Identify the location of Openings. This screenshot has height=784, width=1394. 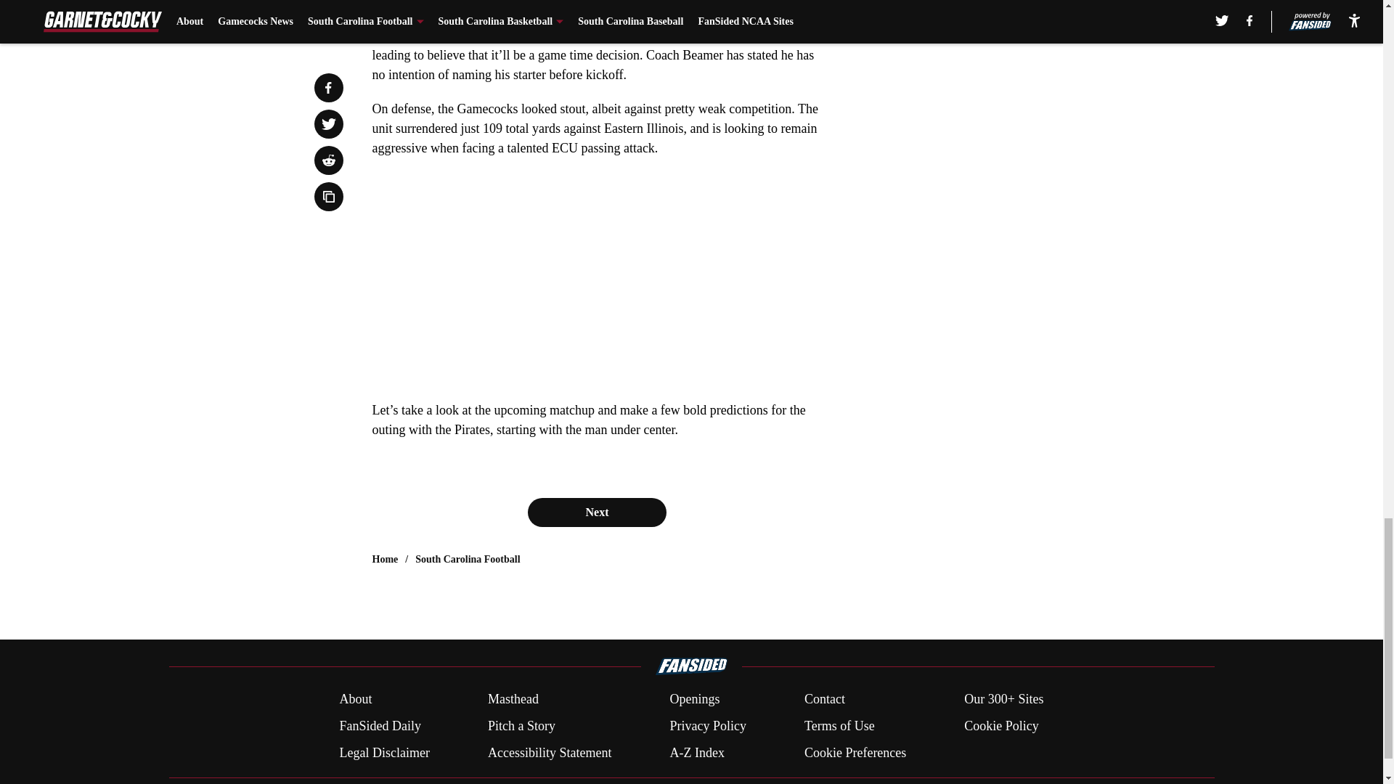
(694, 700).